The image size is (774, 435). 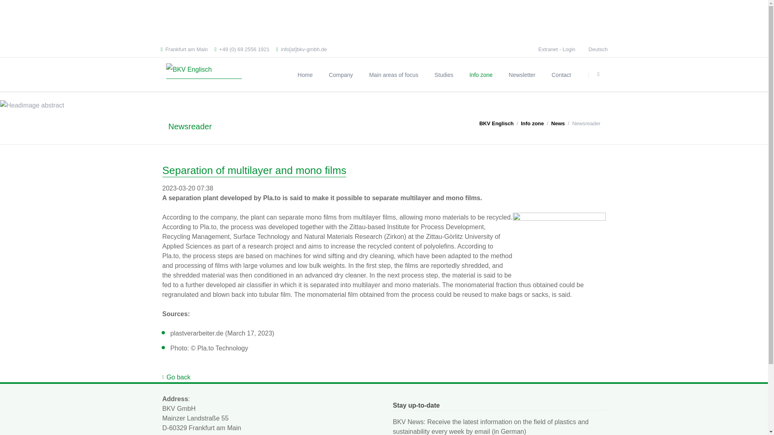 I want to click on Extranet - Login, so click(x=557, y=49).